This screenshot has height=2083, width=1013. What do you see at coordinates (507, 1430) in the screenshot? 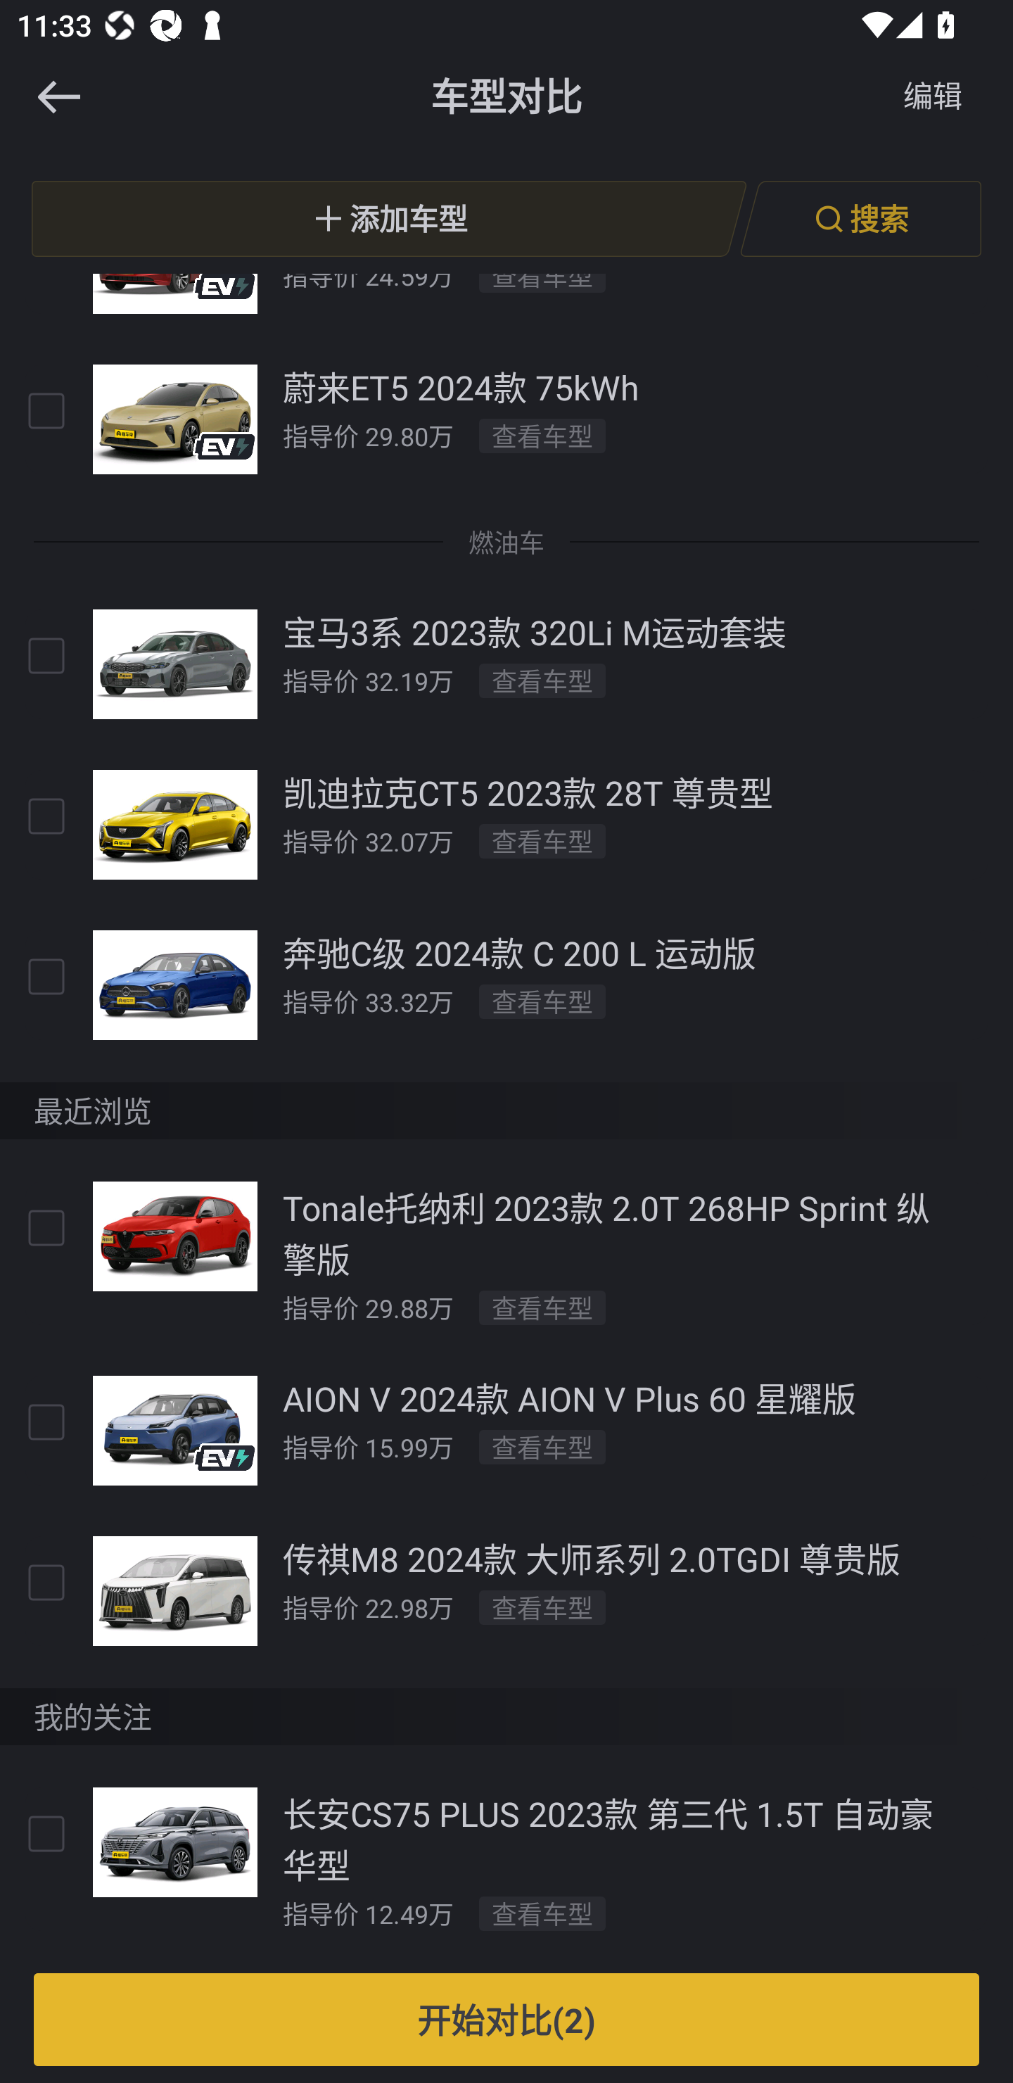
I see `AION V 2024款 AION V Plus 60 星耀版 指导价 15.99万 查看车型` at bounding box center [507, 1430].